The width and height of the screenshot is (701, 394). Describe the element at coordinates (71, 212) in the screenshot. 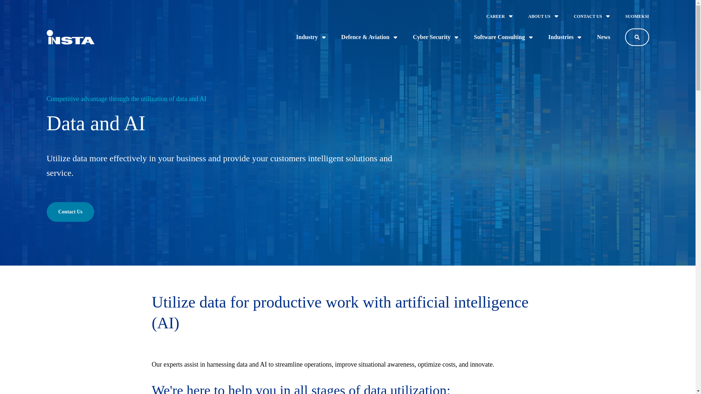

I see `Contact Us` at that location.